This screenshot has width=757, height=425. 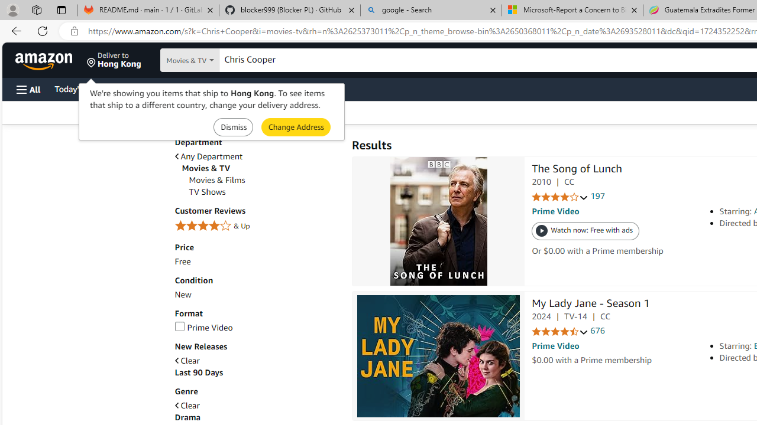 What do you see at coordinates (203, 328) in the screenshot?
I see `Prime Video` at bounding box center [203, 328].